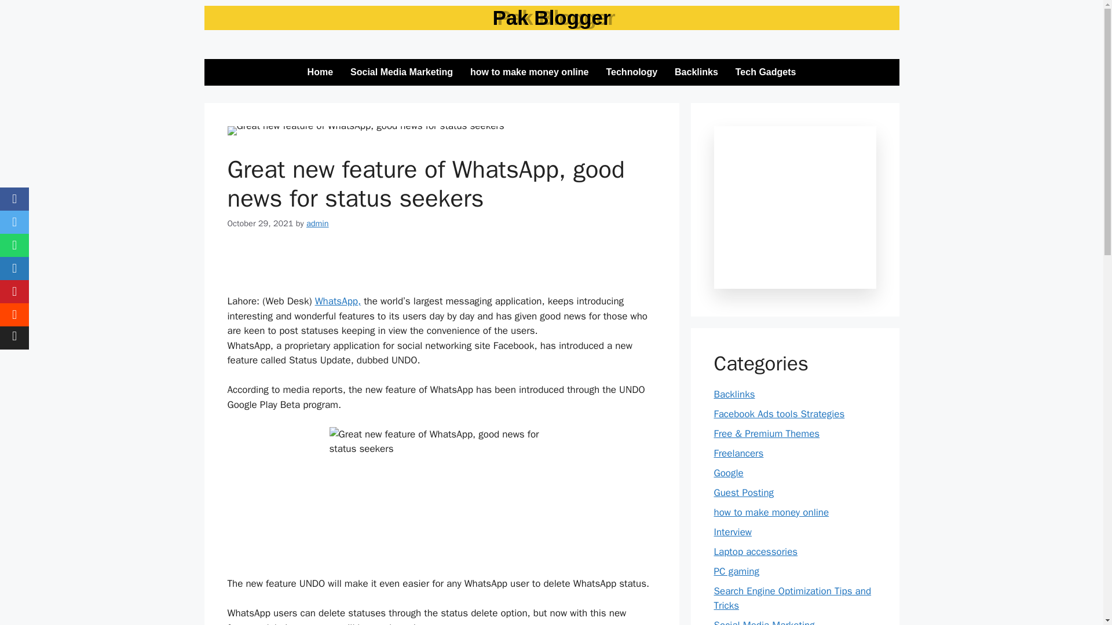 This screenshot has width=1112, height=625. Describe the element at coordinates (551, 17) in the screenshot. I see `Pak Blogger` at that location.